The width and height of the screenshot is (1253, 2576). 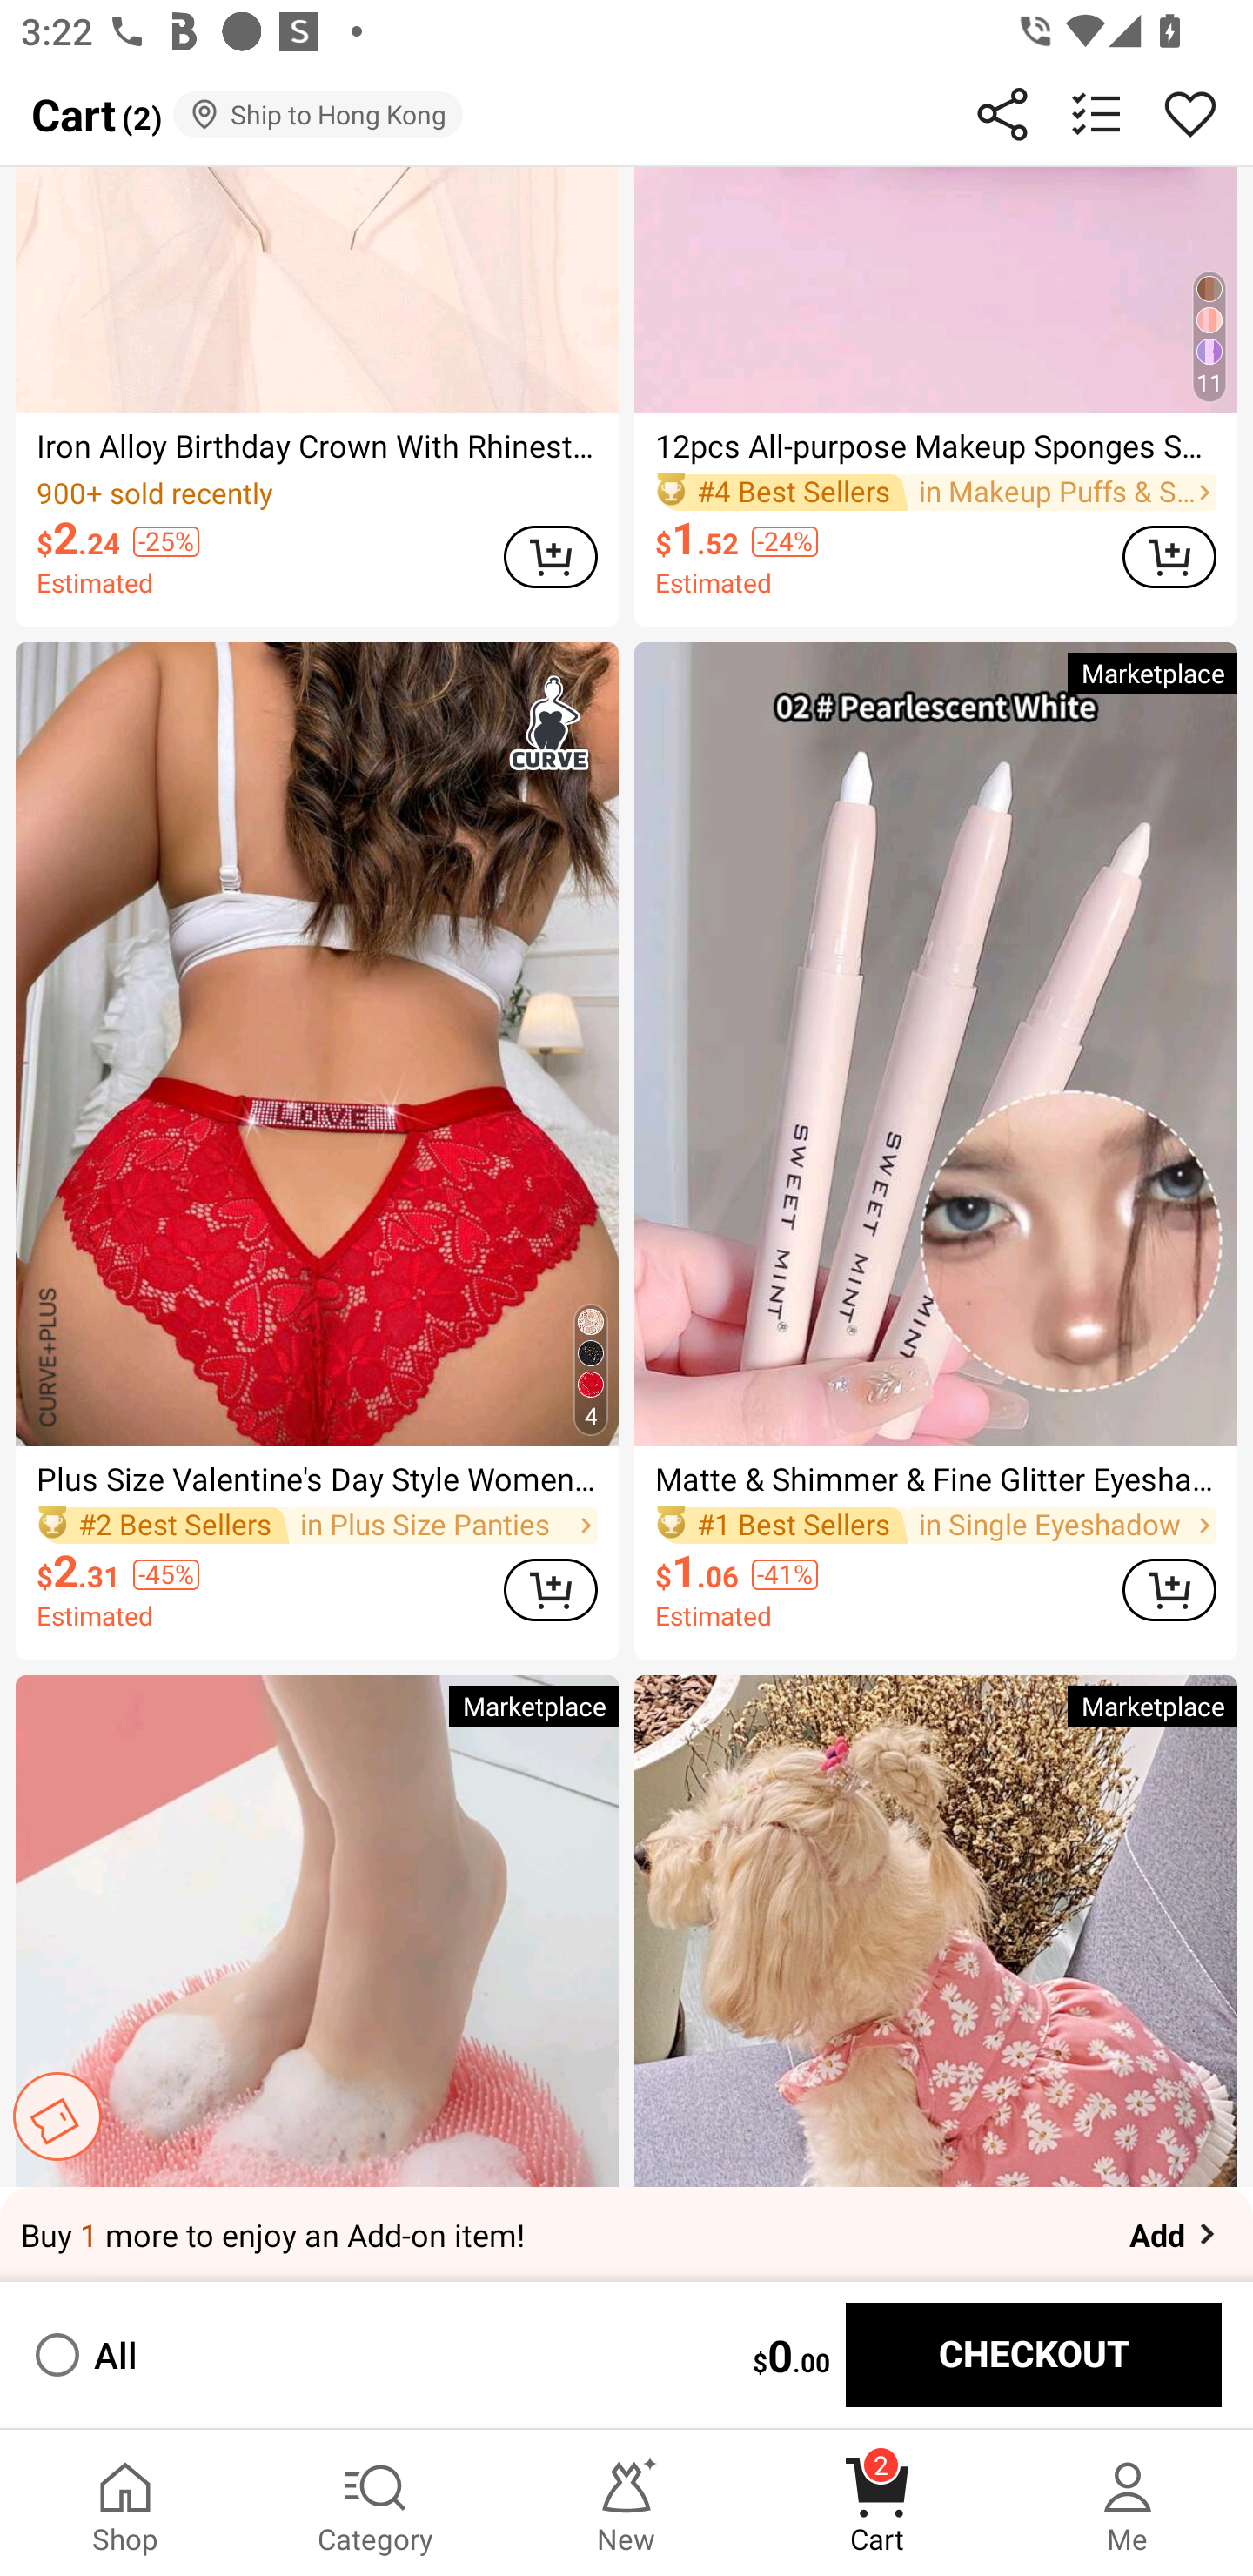 I want to click on Shop, so click(x=125, y=2503).